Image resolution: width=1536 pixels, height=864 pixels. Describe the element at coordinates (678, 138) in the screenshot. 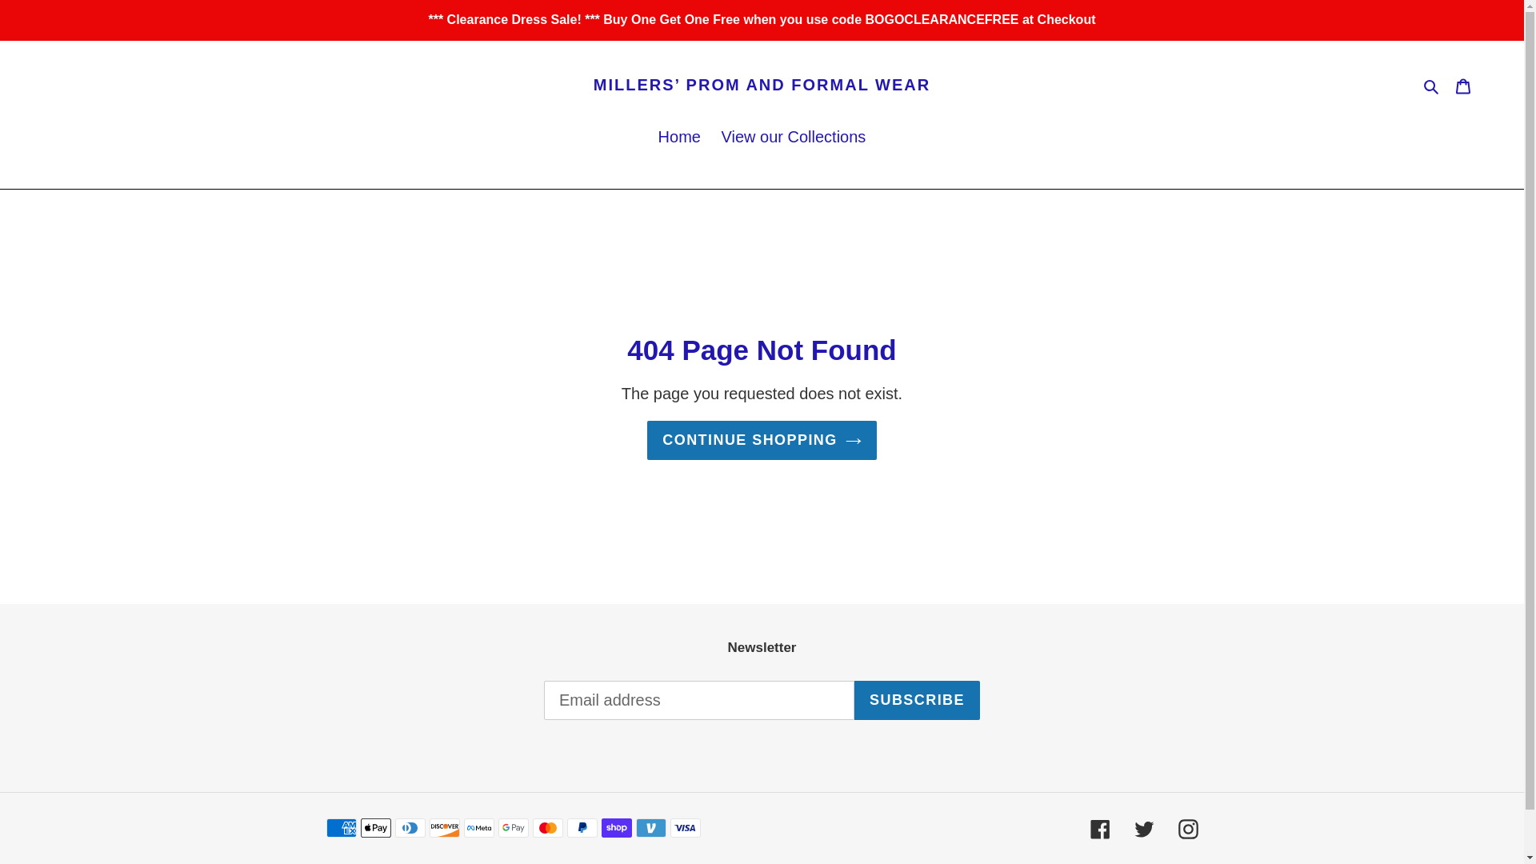

I see `Home` at that location.